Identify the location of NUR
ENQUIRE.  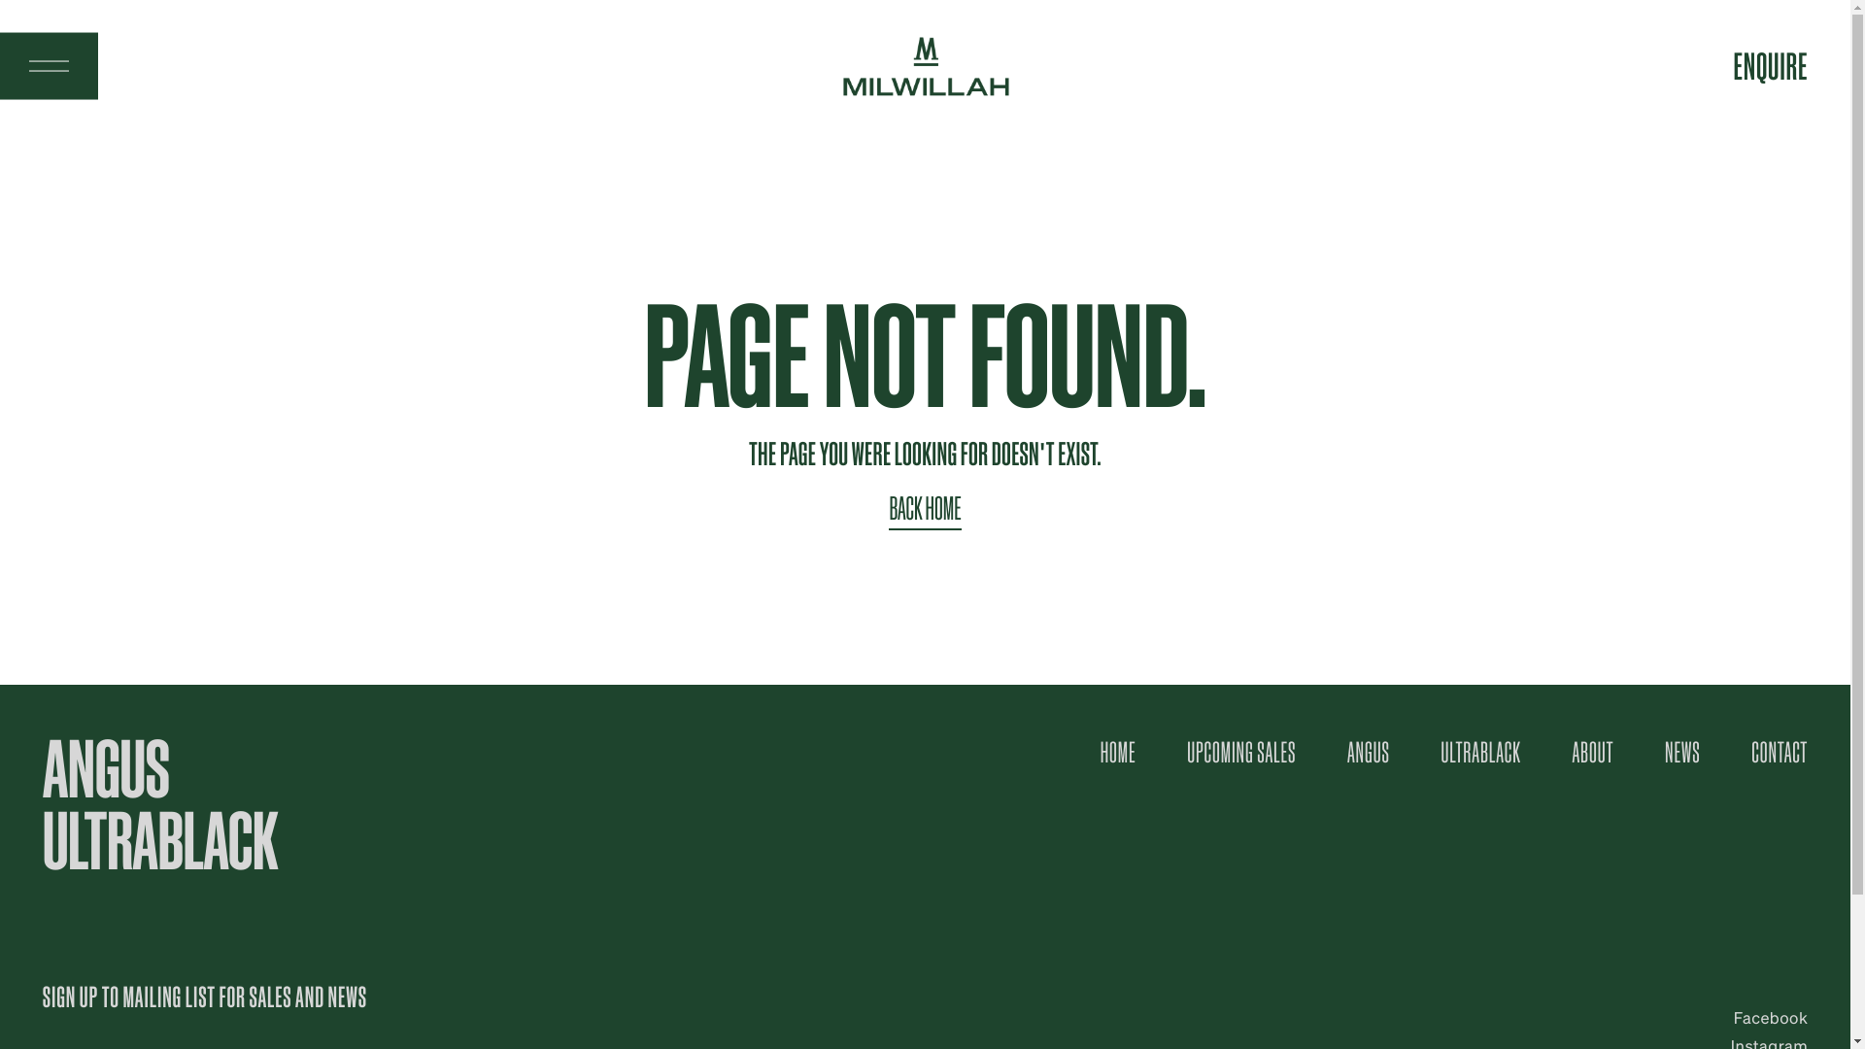
(1770, 66).